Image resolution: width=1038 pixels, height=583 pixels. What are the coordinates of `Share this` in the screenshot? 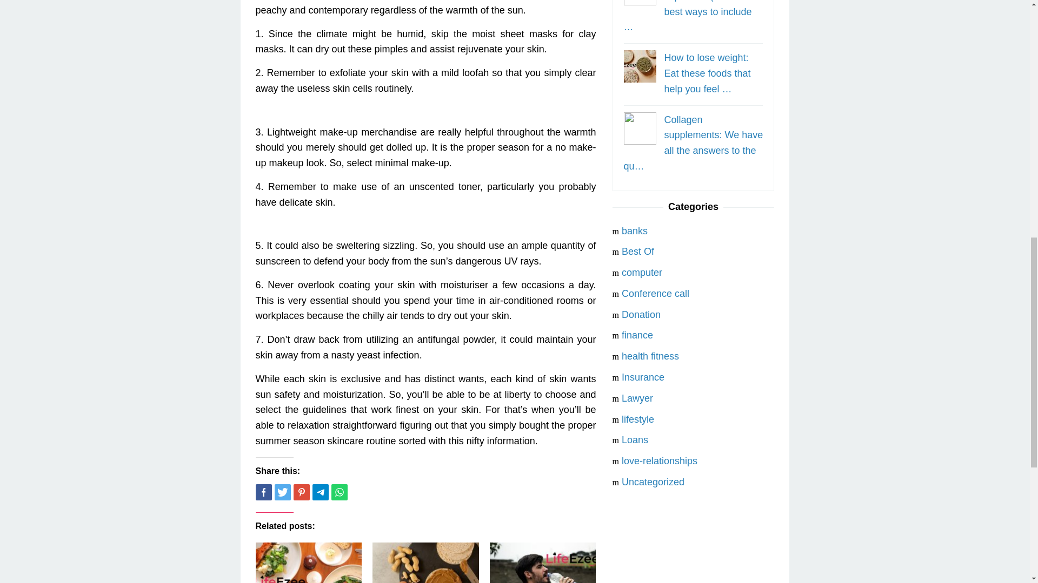 It's located at (263, 492).